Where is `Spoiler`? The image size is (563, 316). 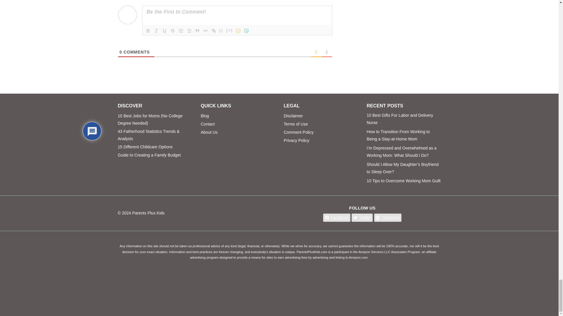
Spoiler is located at coordinates (229, 30).